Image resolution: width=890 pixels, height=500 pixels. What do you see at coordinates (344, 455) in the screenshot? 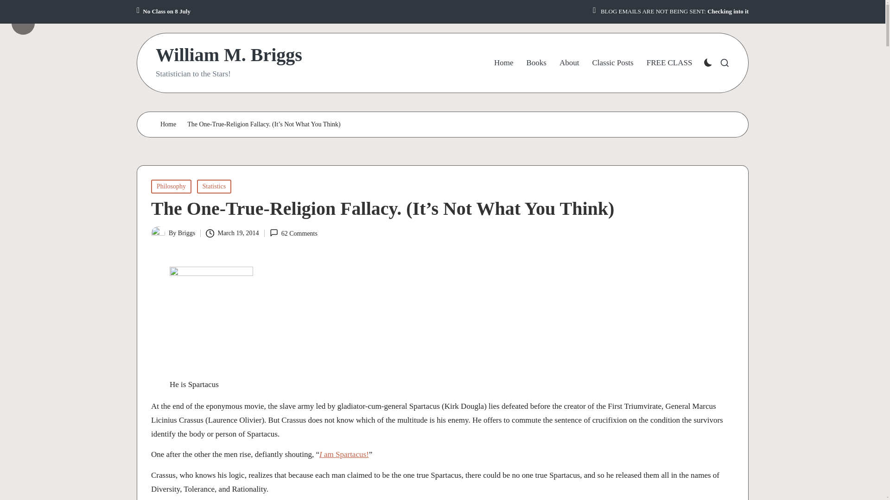
I see `I am Spartacus!` at bounding box center [344, 455].